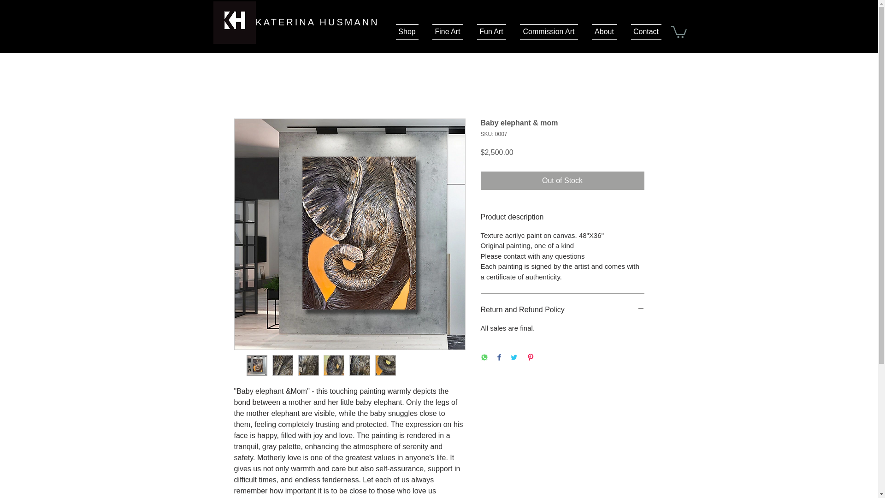 The height and width of the screenshot is (498, 885). What do you see at coordinates (643, 31) in the screenshot?
I see `Contact` at bounding box center [643, 31].